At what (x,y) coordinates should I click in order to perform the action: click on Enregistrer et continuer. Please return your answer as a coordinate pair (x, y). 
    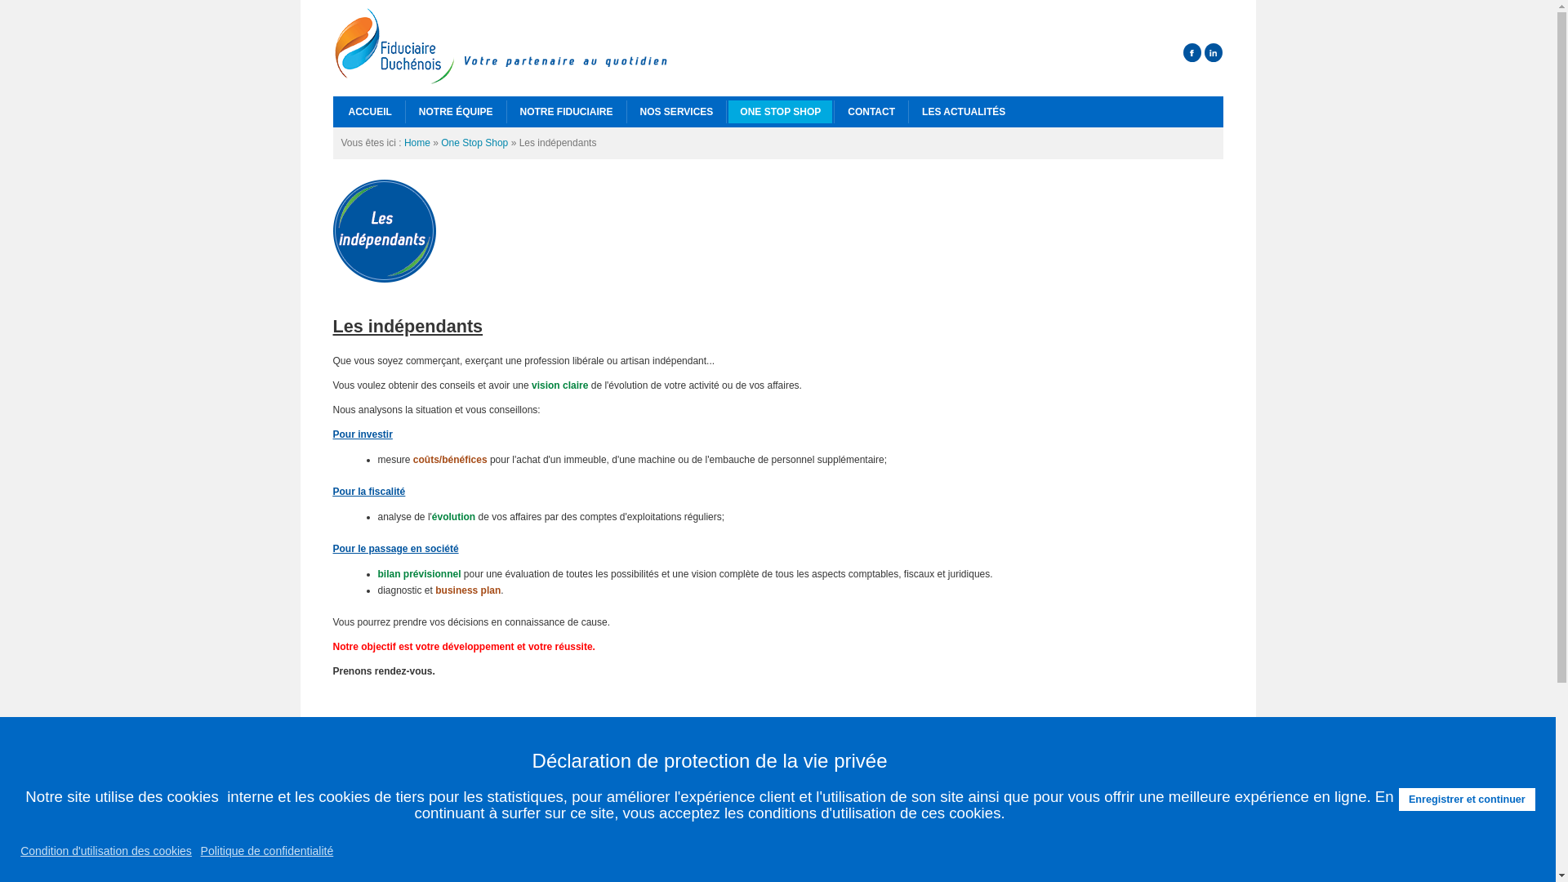
    Looking at the image, I should click on (1467, 800).